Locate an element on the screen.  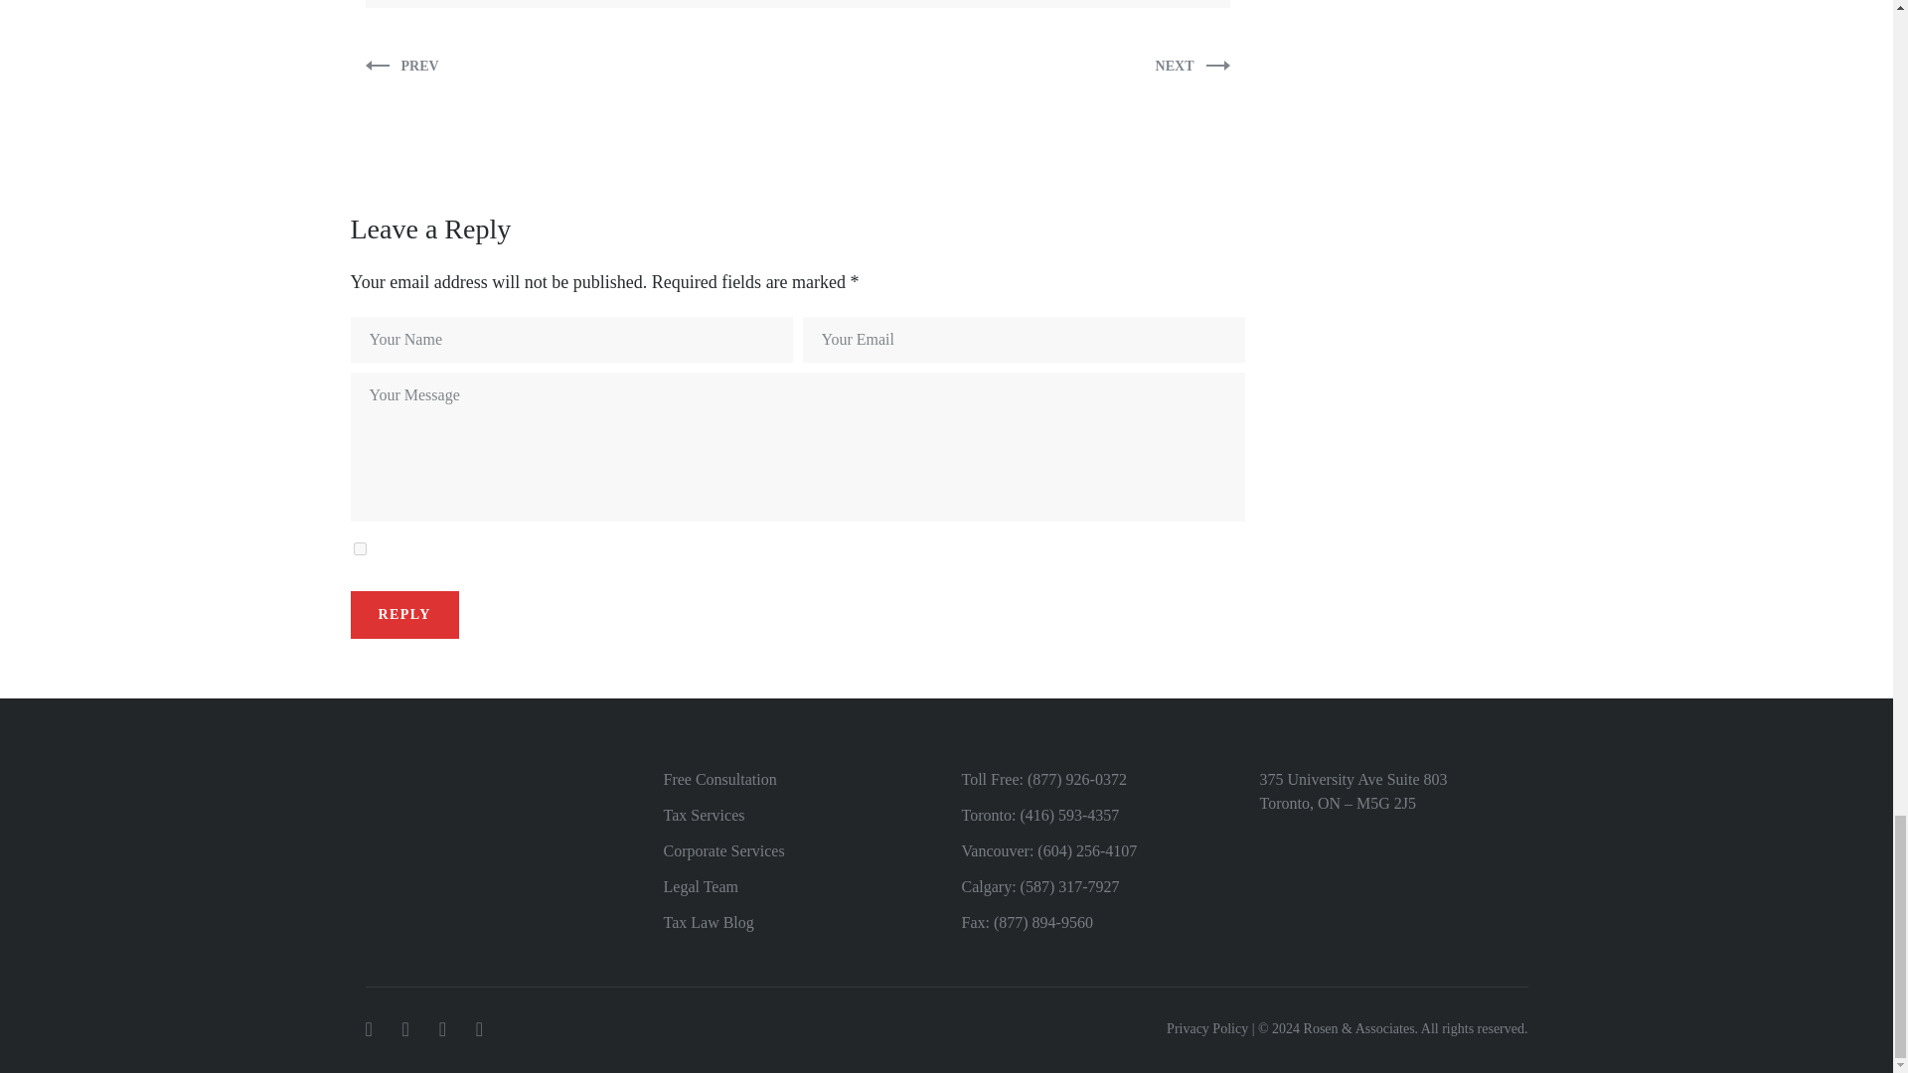
Your Name is located at coordinates (570, 340).